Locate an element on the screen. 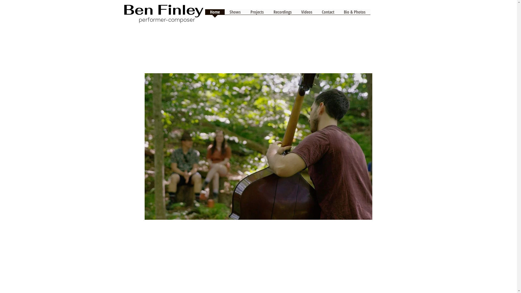  Recordings is located at coordinates (283, 14).